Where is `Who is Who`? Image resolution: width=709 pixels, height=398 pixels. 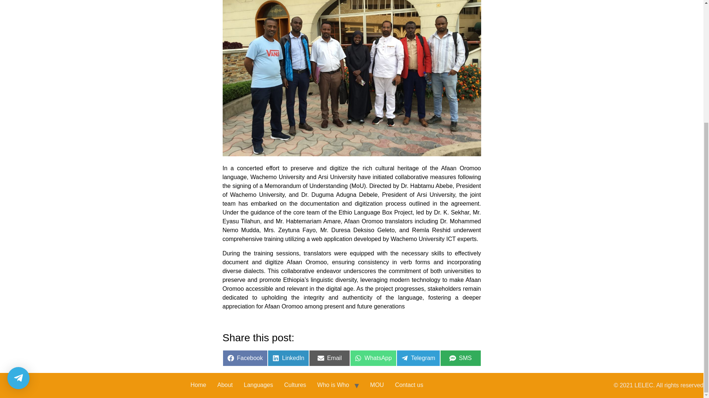 Who is Who is located at coordinates (333, 385).